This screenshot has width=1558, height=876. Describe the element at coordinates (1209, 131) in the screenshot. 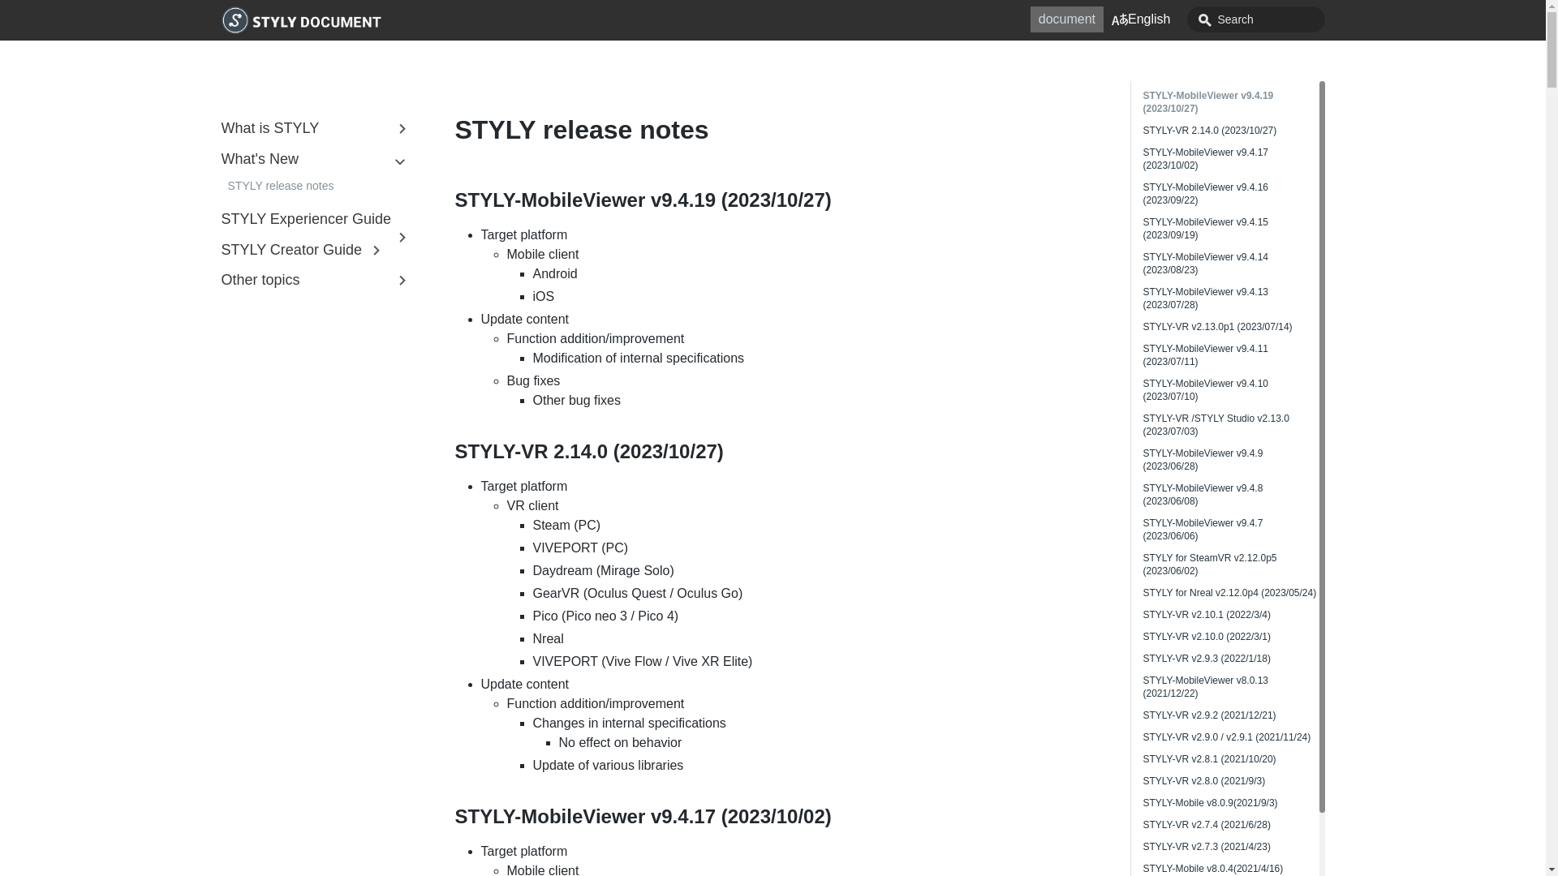

I see `STYLY-VR 2.14.0 (2023/10/27)` at that location.